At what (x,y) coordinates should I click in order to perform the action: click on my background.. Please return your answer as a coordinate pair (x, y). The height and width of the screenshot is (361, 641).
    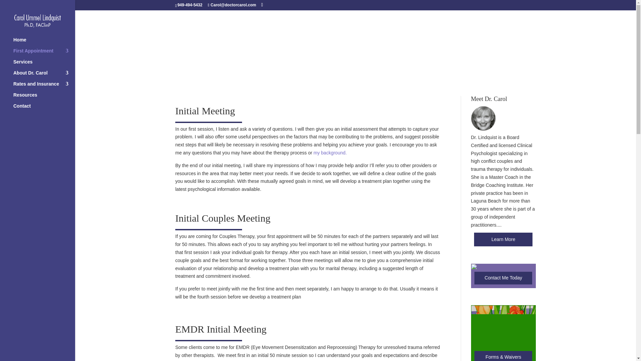
    Looking at the image, I should click on (330, 153).